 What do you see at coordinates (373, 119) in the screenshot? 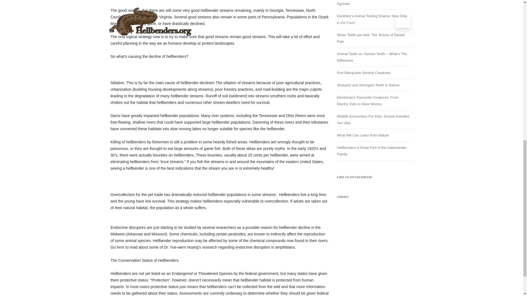
I see `Wildlife Encounters For Kids: School Activities Are Vital` at bounding box center [373, 119].